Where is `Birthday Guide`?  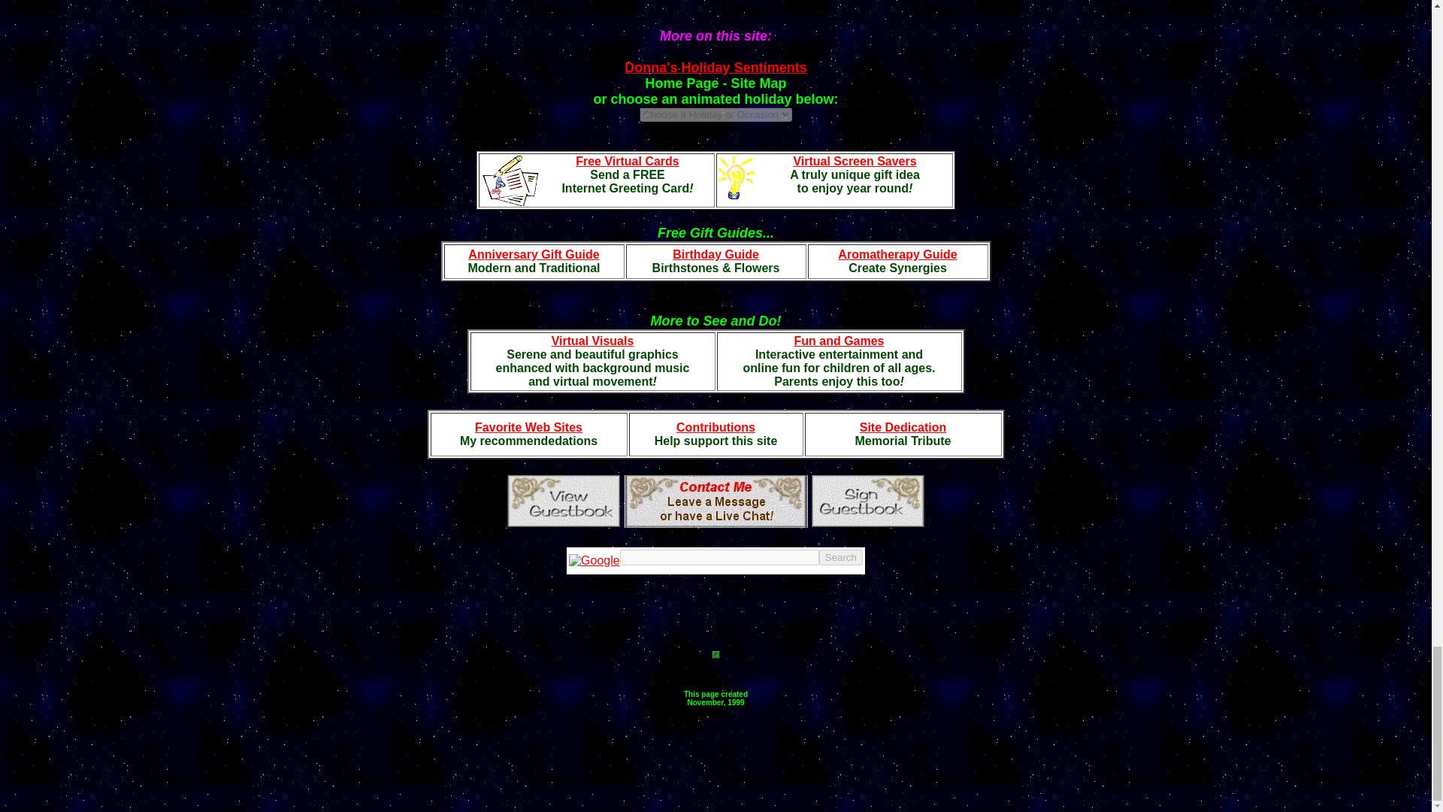 Birthday Guide is located at coordinates (715, 254).